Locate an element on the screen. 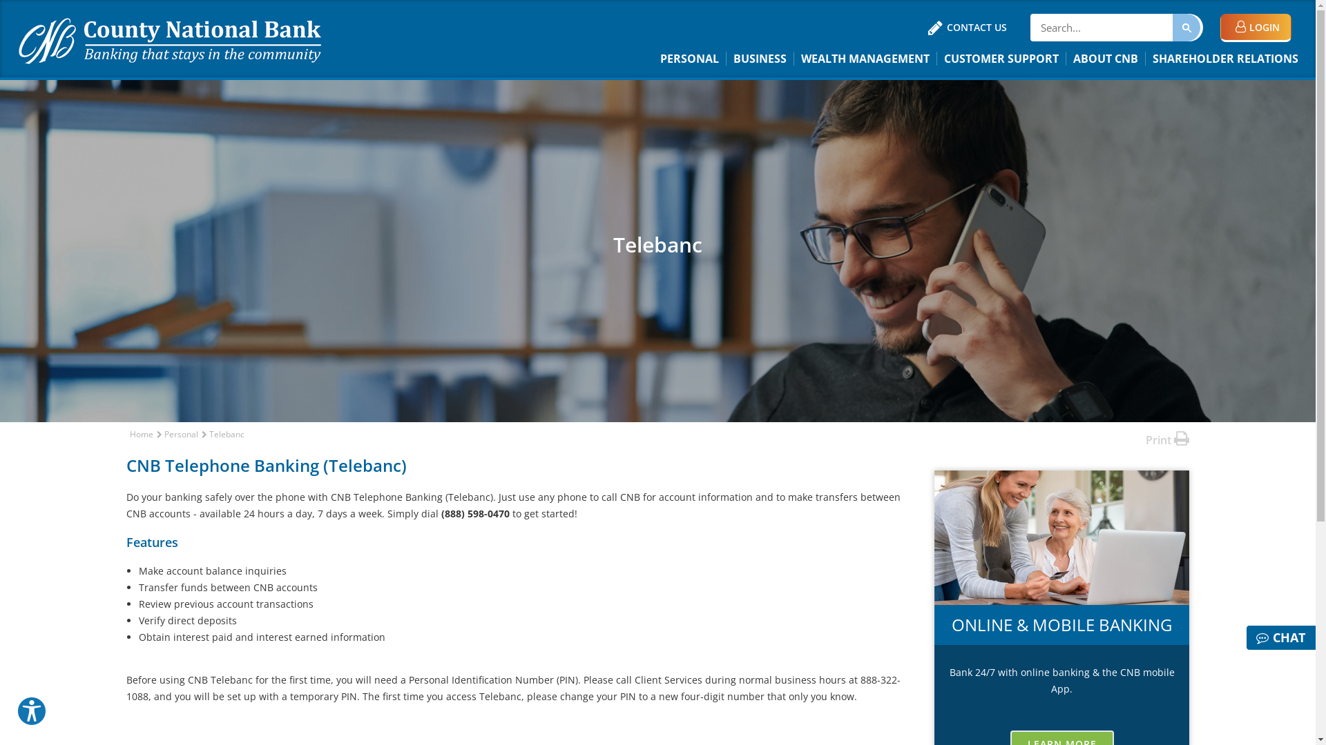 This screenshot has width=1326, height=745. LOGIN is located at coordinates (1256, 28).